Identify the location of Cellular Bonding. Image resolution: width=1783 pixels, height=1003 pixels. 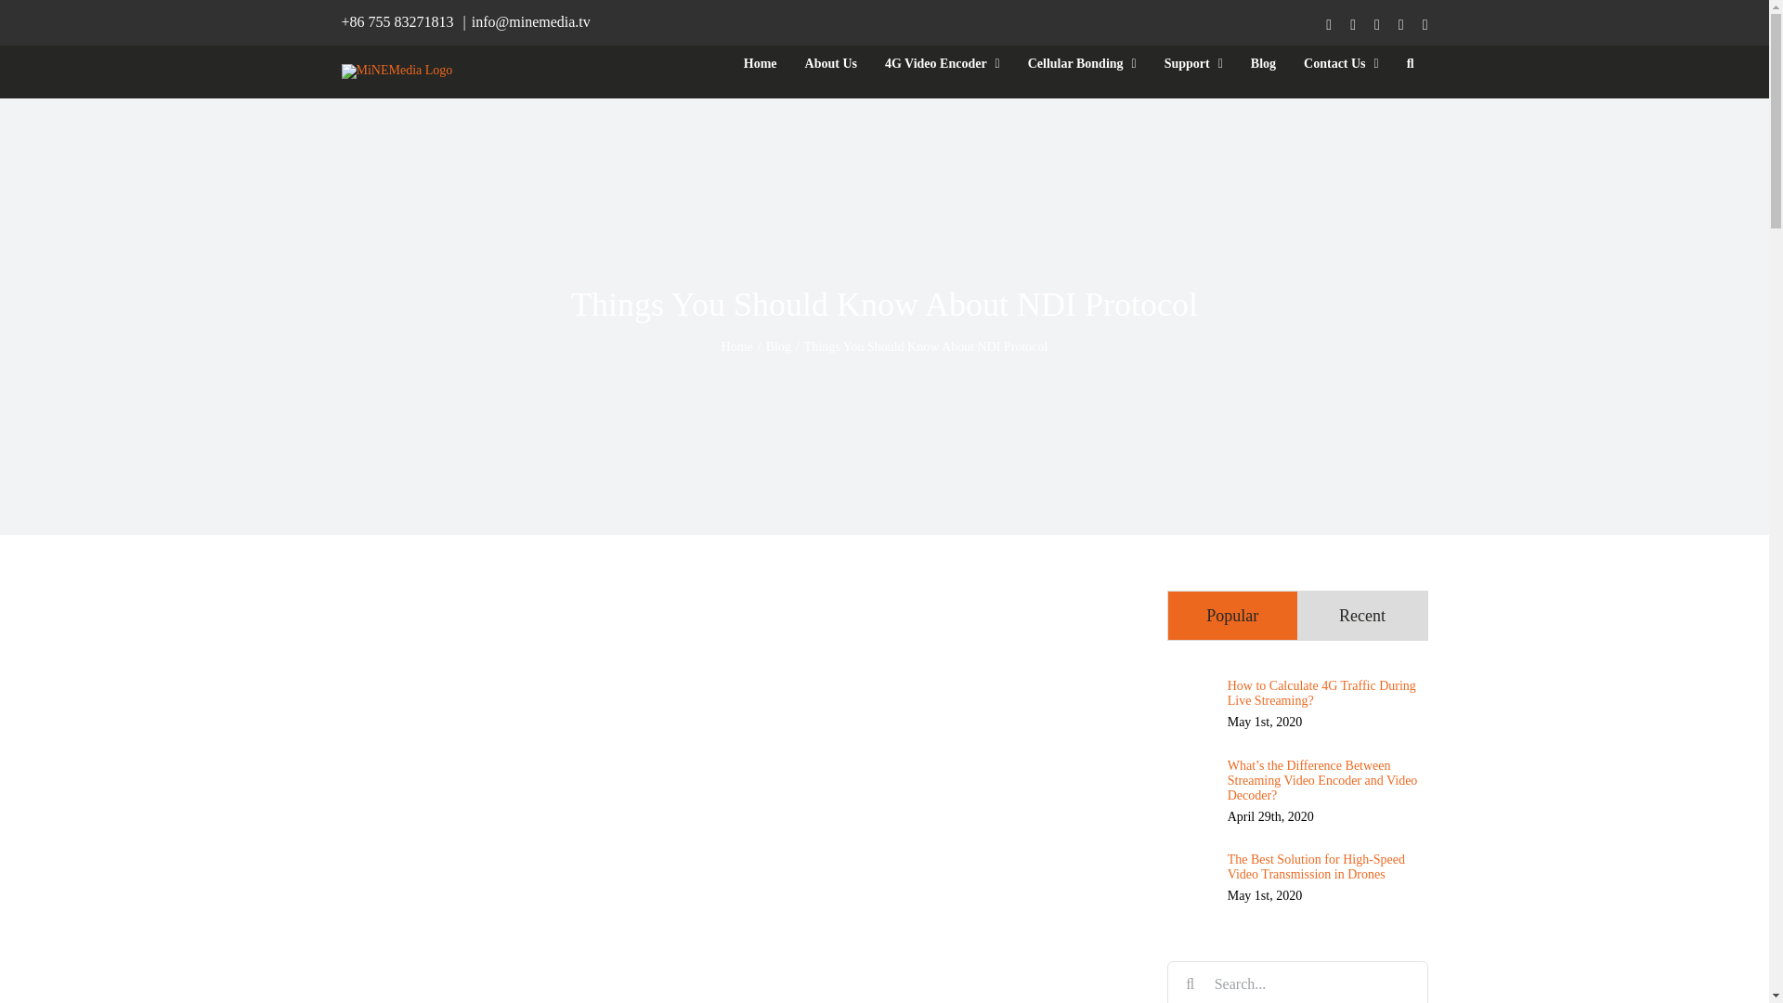
(1082, 63).